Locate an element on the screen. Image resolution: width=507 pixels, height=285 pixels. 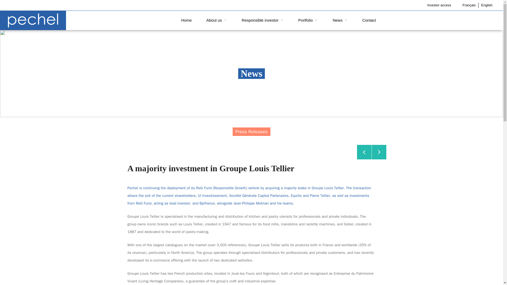
Investor access is located at coordinates (439, 5).